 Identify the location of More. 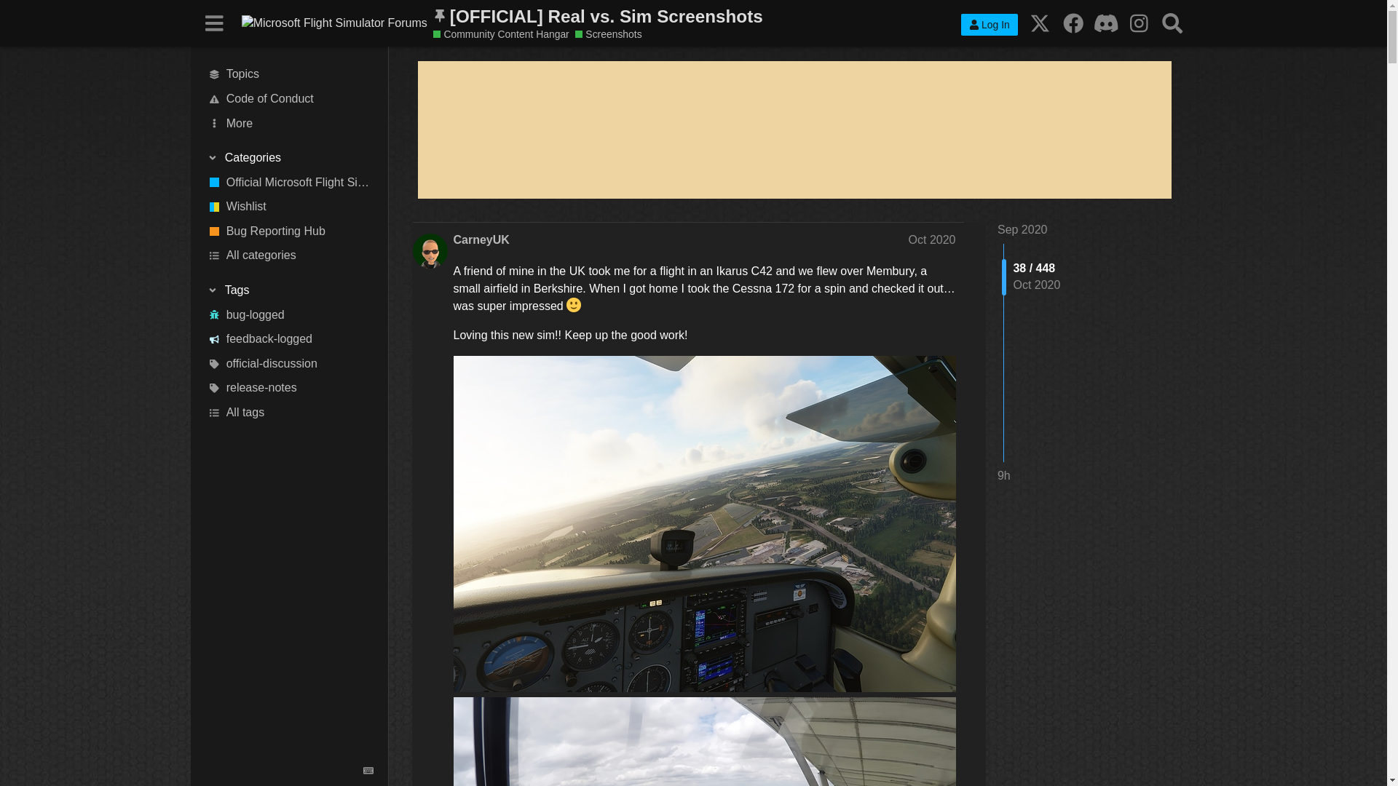
(290, 124).